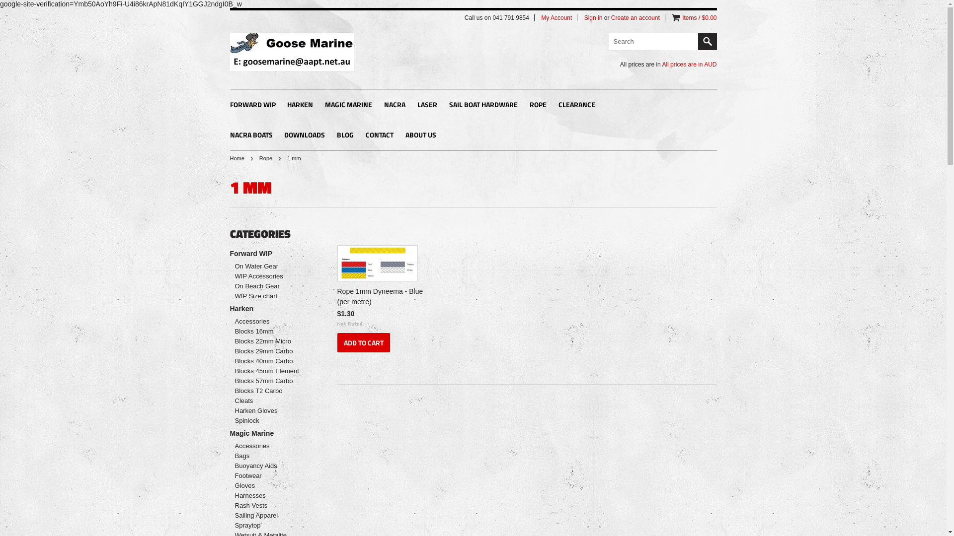 The width and height of the screenshot is (954, 536). What do you see at coordinates (269, 322) in the screenshot?
I see `Accessories` at bounding box center [269, 322].